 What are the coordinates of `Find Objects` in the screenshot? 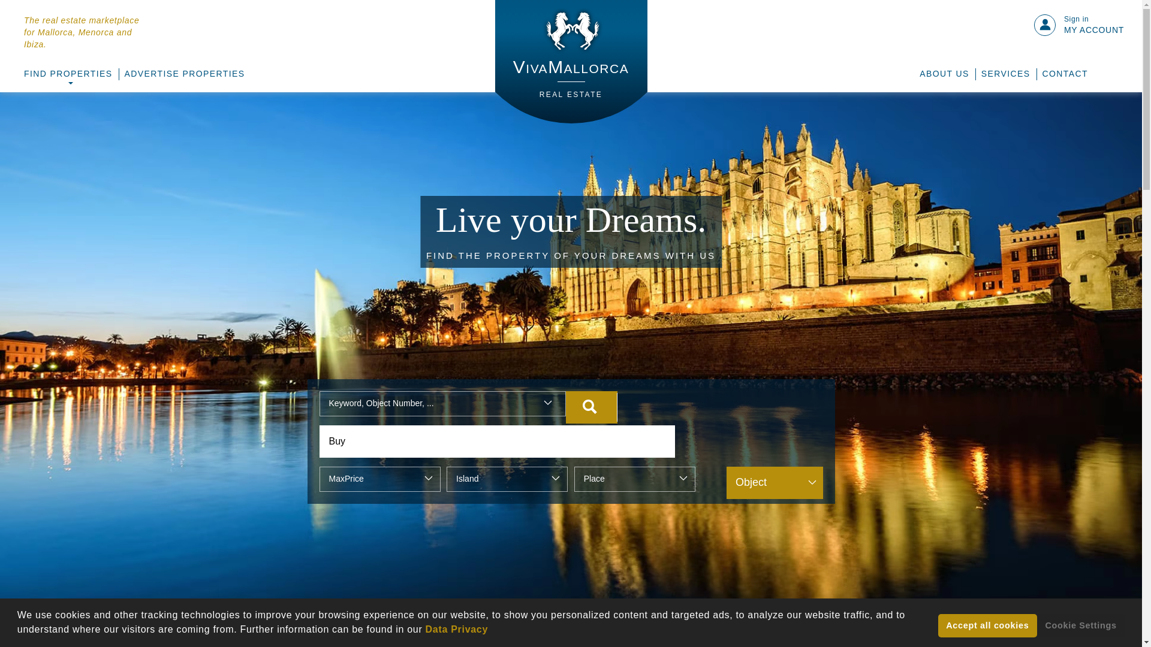 It's located at (591, 407).